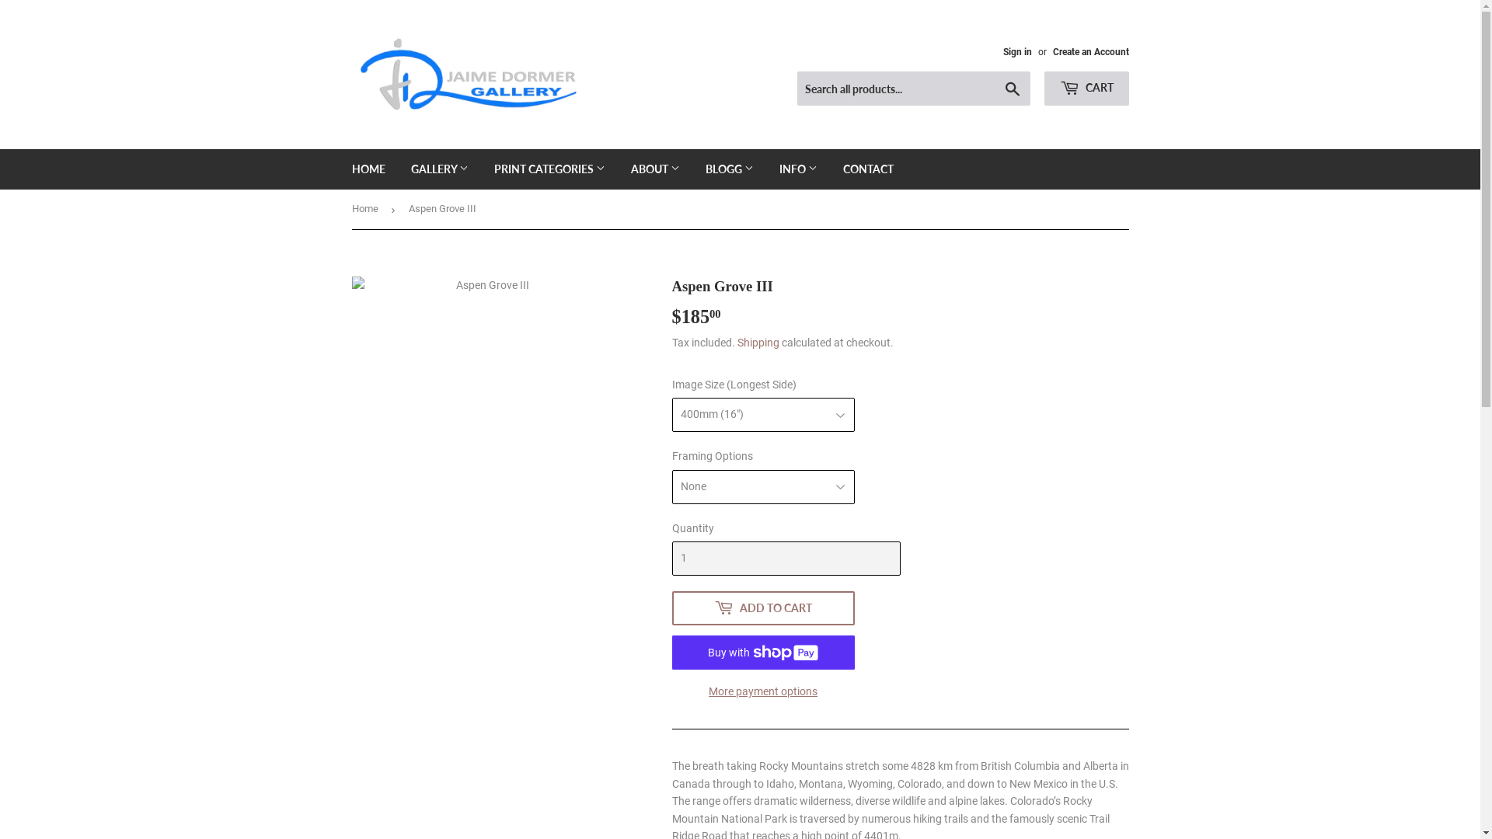 The width and height of the screenshot is (1492, 839). Describe the element at coordinates (729, 169) in the screenshot. I see `BLOGG` at that location.